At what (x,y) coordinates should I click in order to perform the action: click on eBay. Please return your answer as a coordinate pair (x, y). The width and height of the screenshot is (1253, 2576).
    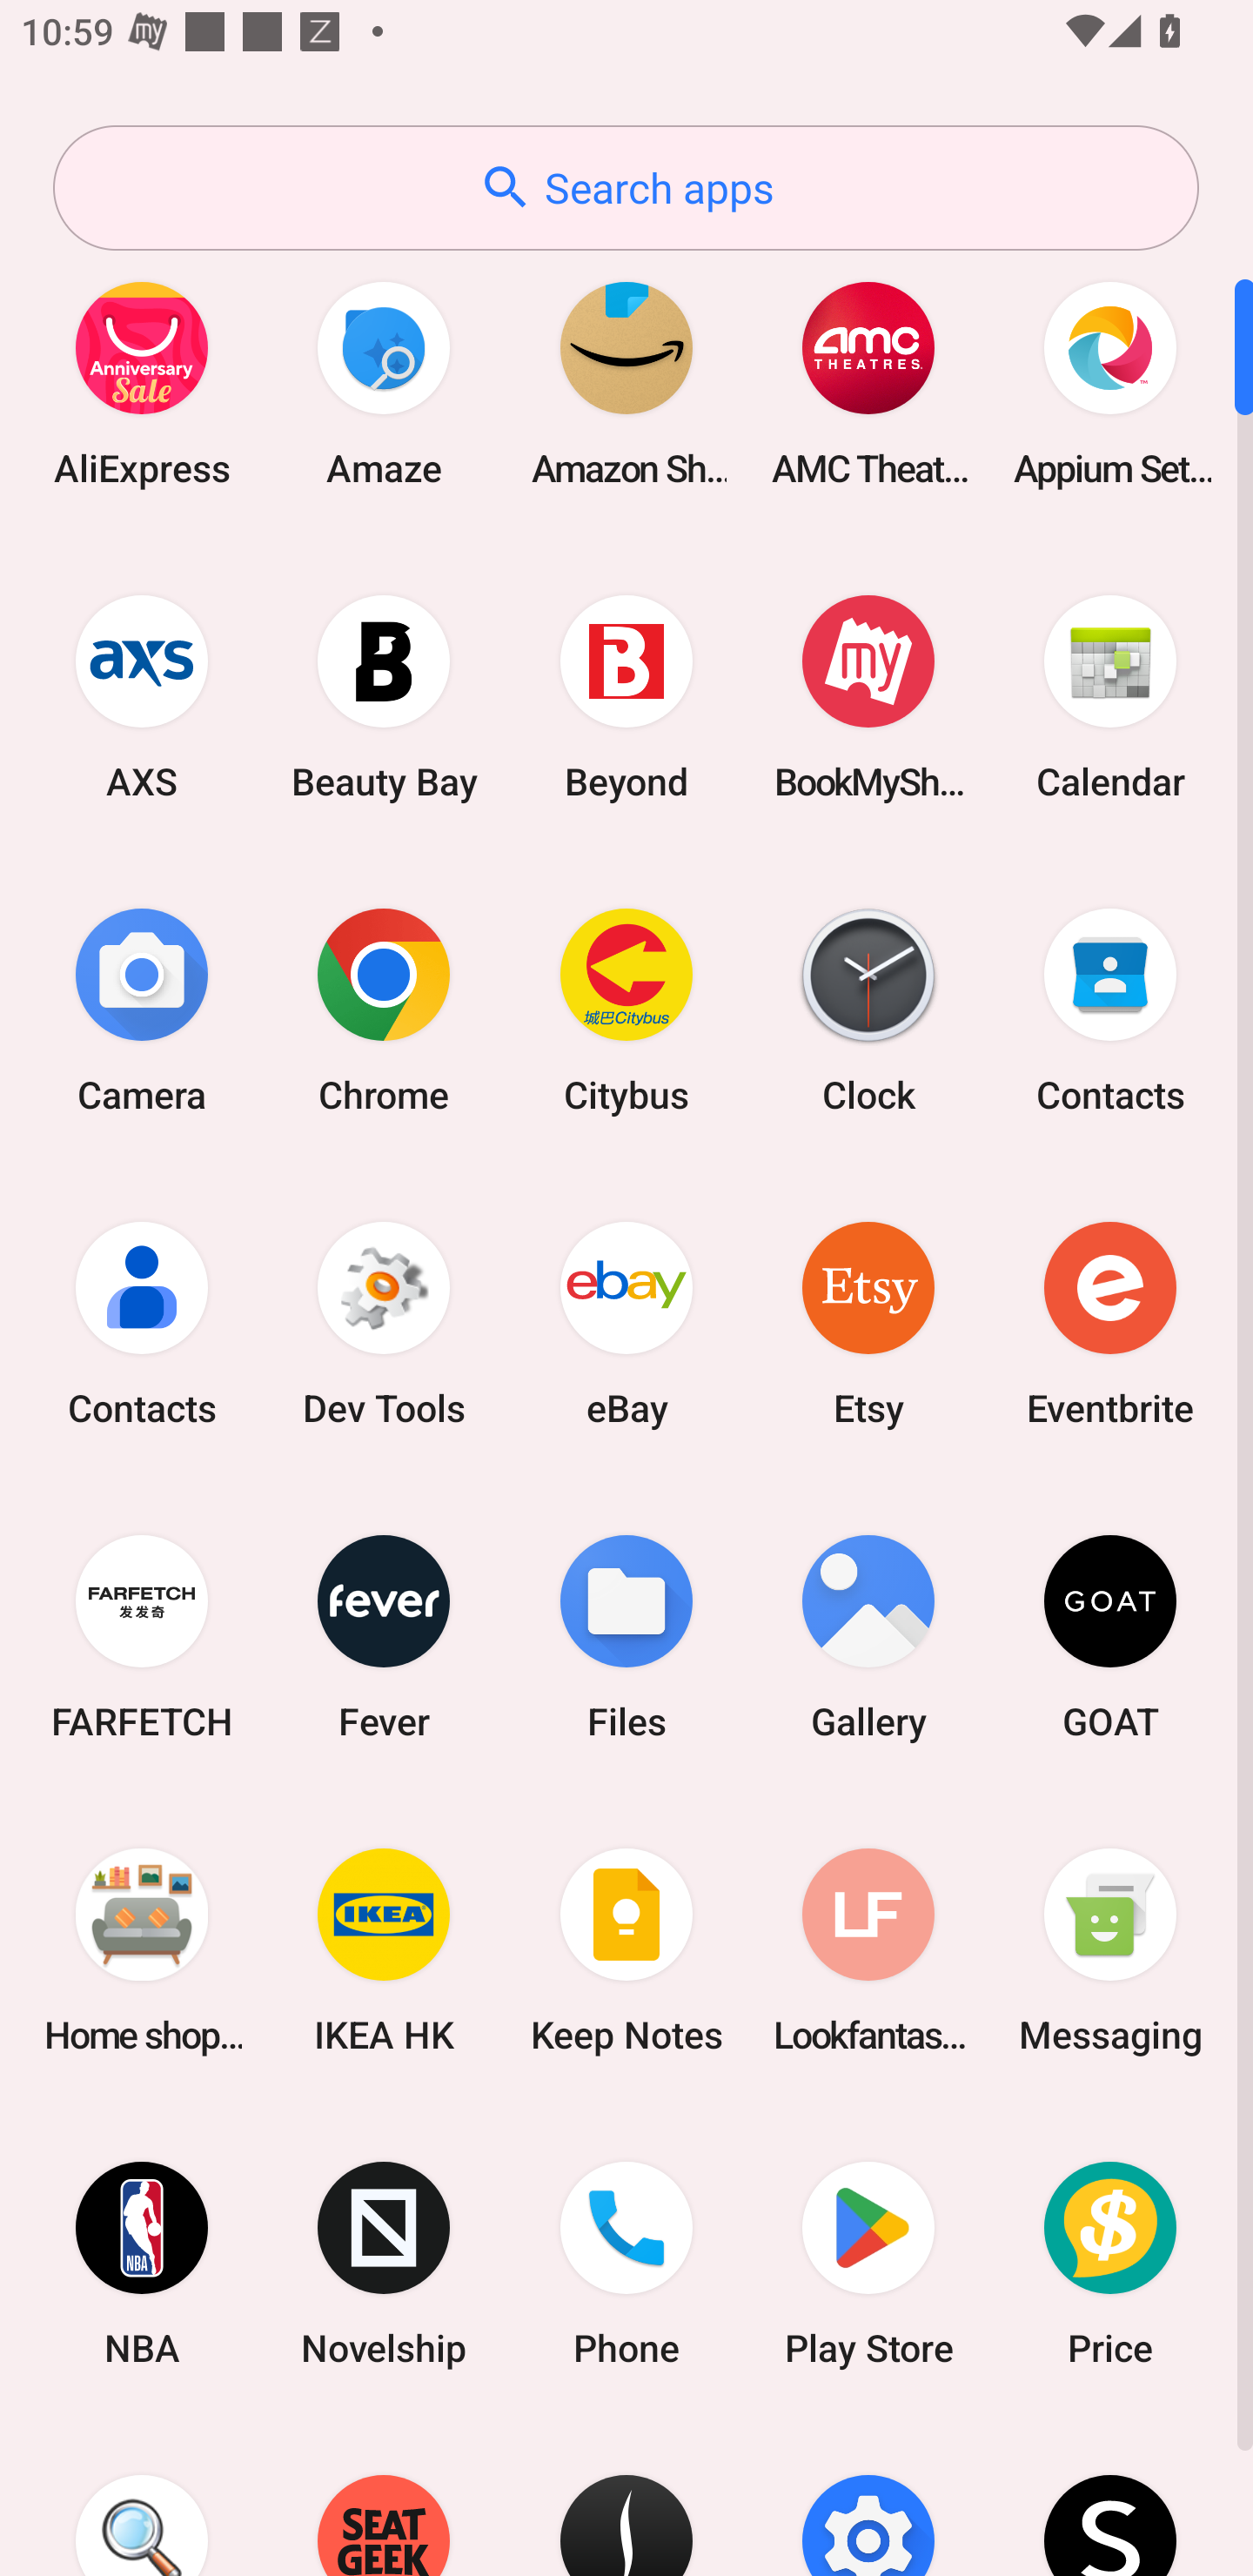
    Looking at the image, I should click on (626, 1323).